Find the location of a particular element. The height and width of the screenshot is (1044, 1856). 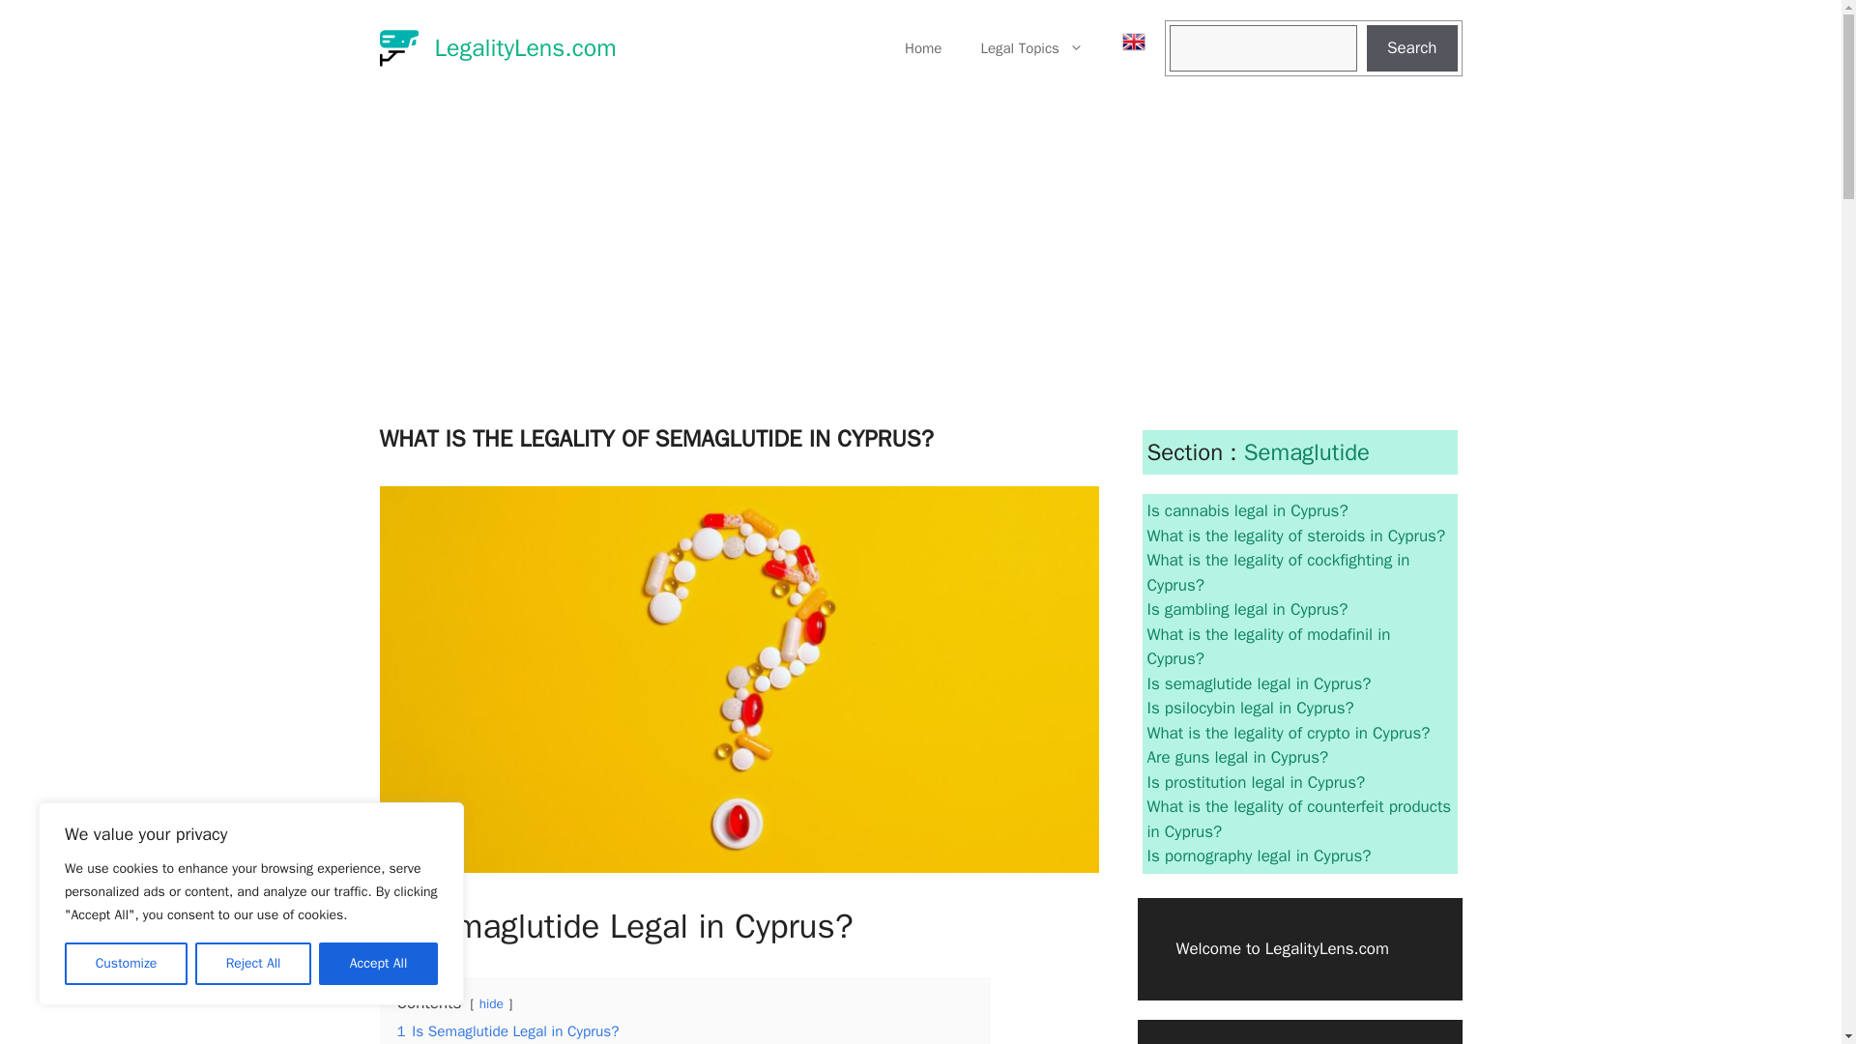

Reject All is located at coordinates (253, 964).